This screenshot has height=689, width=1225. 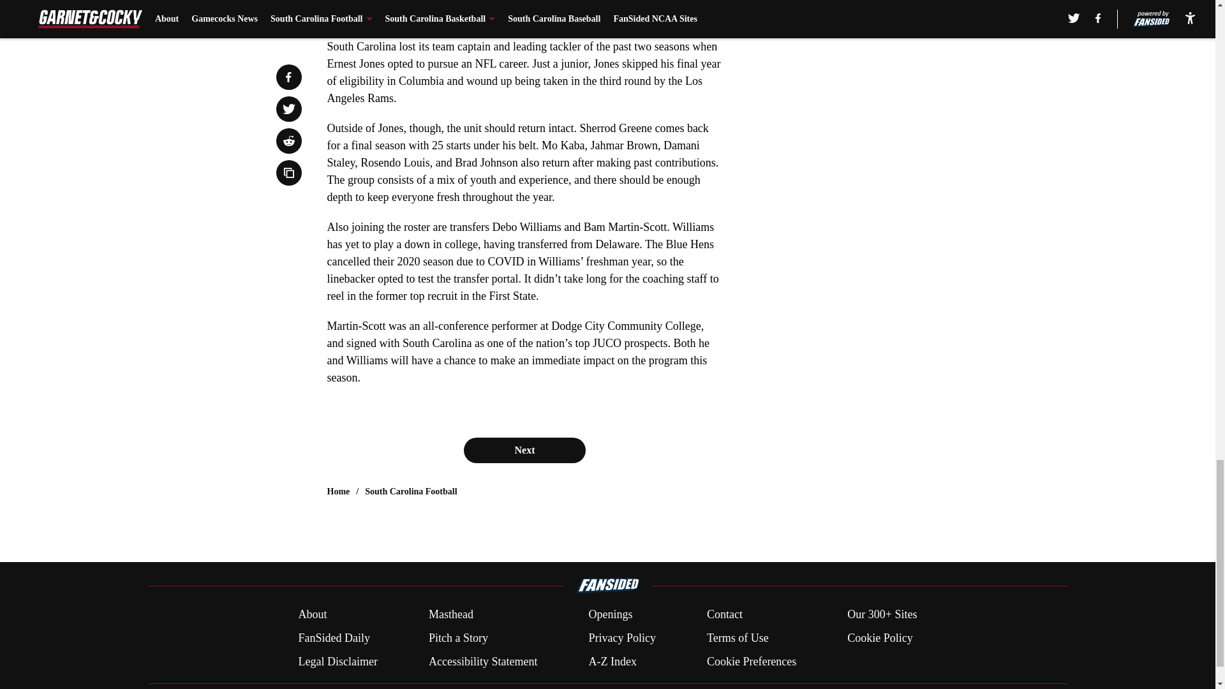 I want to click on Next, so click(x=524, y=450).